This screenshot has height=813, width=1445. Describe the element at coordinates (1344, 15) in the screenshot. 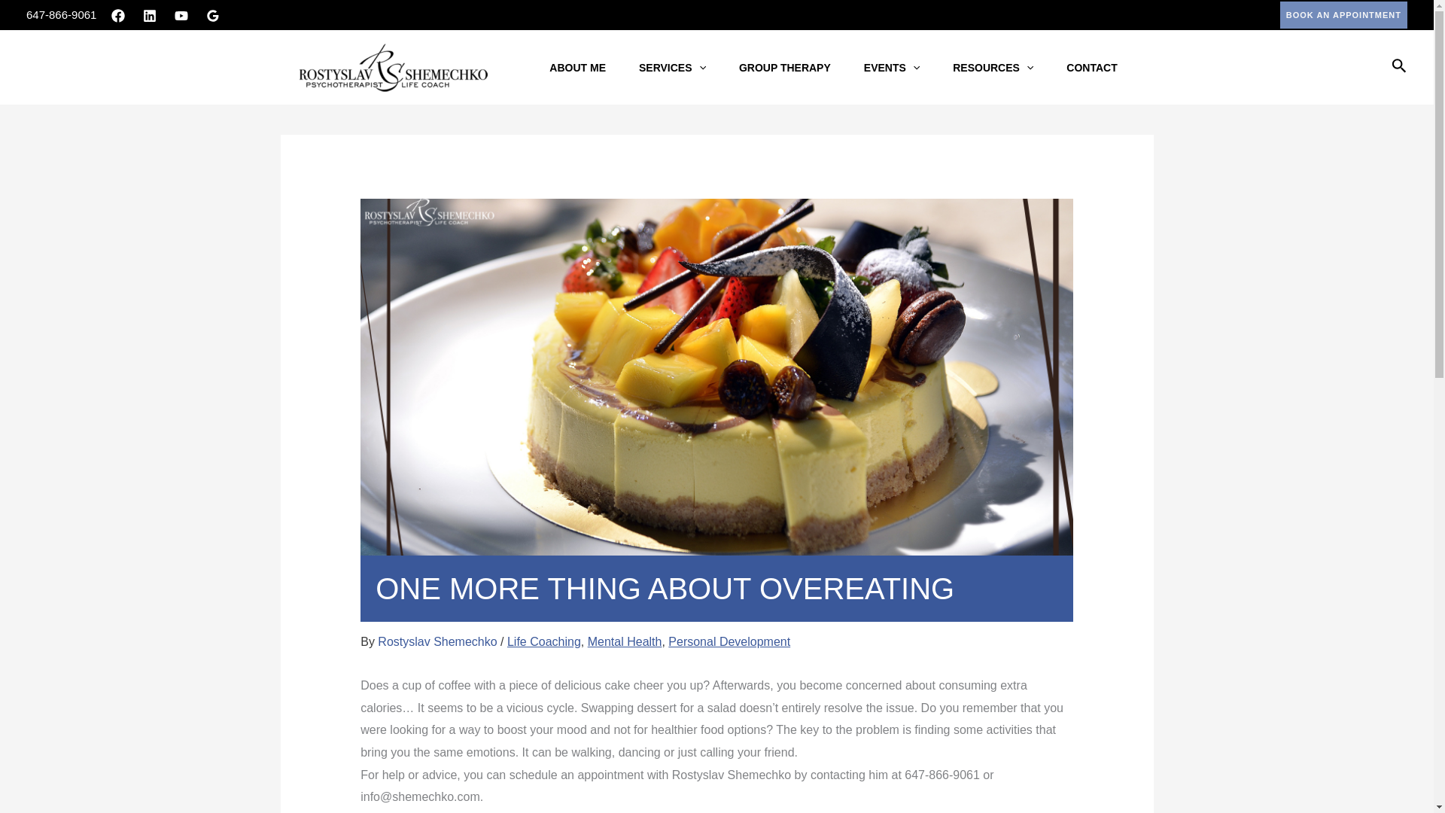

I see `BOOK AN APPOINTMENT` at that location.